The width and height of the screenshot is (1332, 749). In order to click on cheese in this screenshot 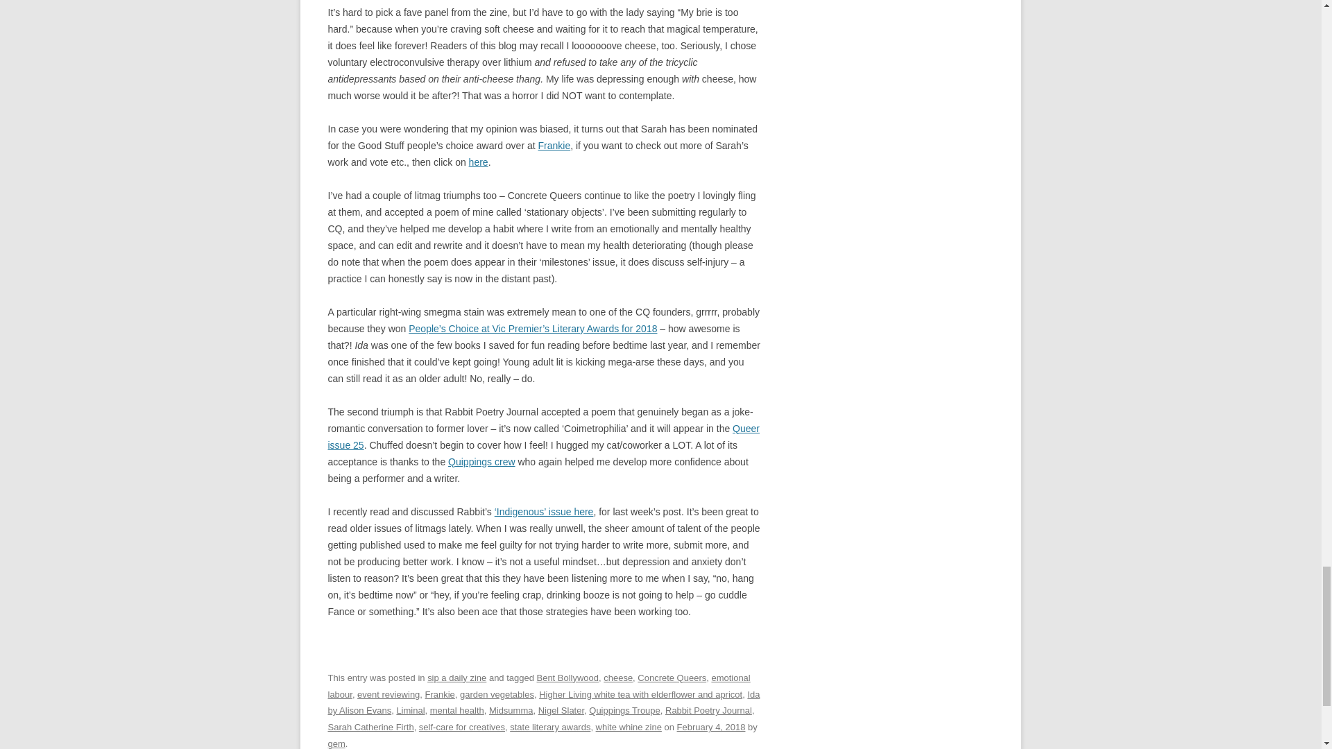, I will do `click(617, 677)`.